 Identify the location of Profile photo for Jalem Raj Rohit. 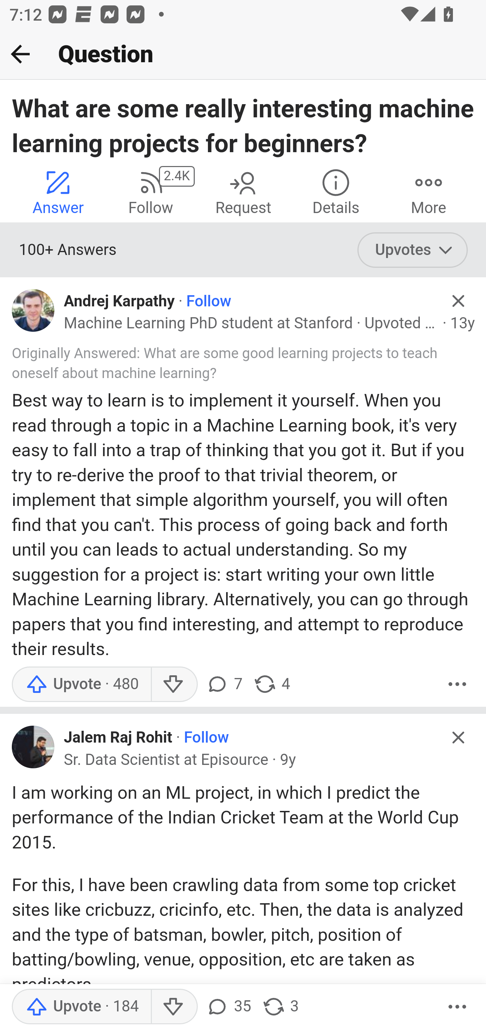
(33, 747).